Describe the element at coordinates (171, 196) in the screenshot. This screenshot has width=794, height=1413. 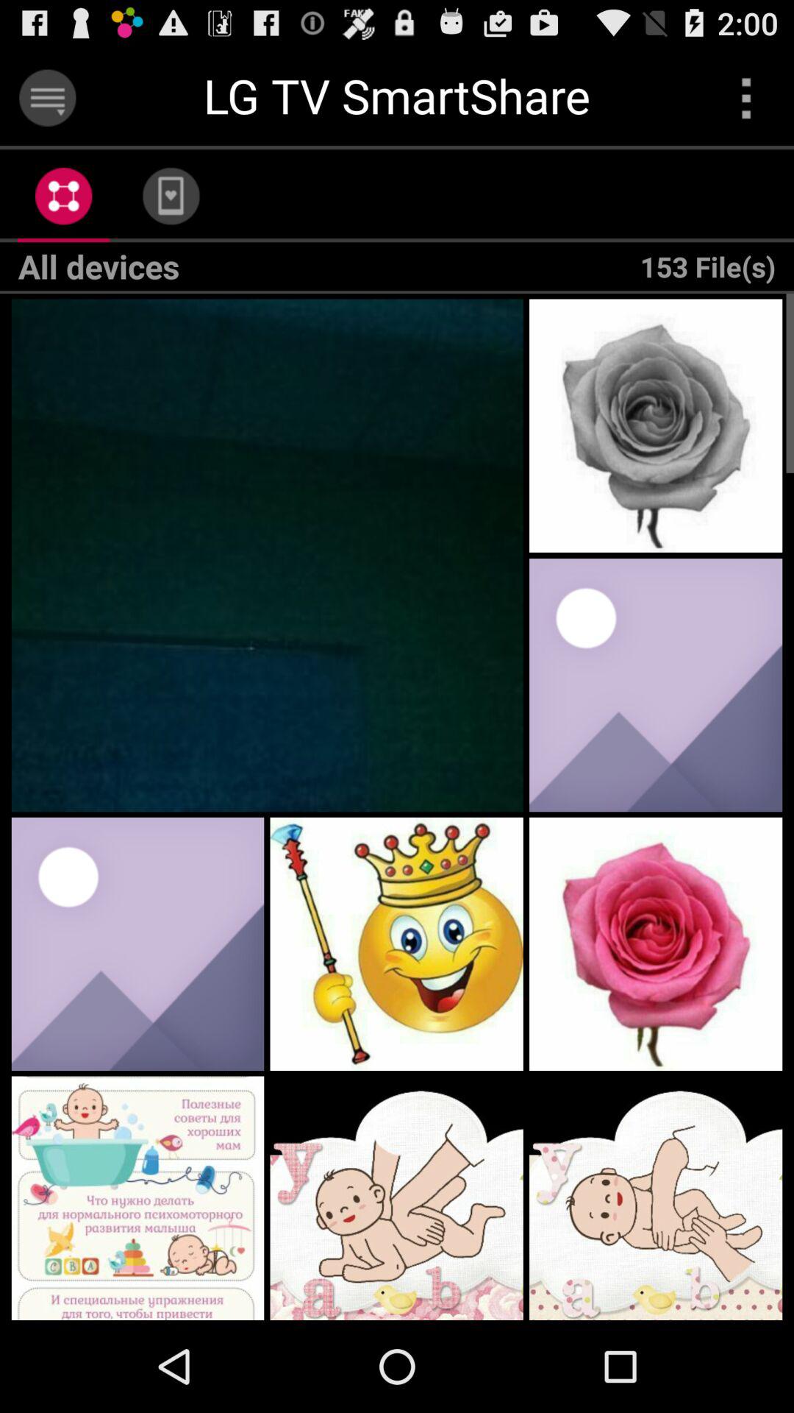
I see `turn on the app next to 153 file(s) app` at that location.